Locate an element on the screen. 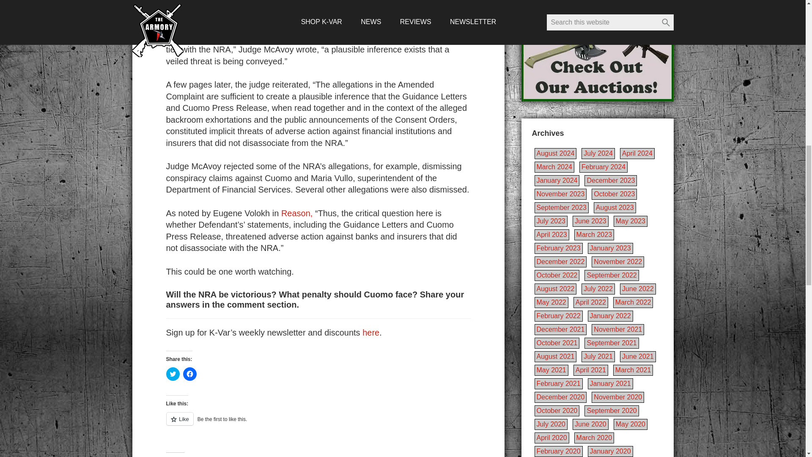 The height and width of the screenshot is (457, 812). here is located at coordinates (370, 333).